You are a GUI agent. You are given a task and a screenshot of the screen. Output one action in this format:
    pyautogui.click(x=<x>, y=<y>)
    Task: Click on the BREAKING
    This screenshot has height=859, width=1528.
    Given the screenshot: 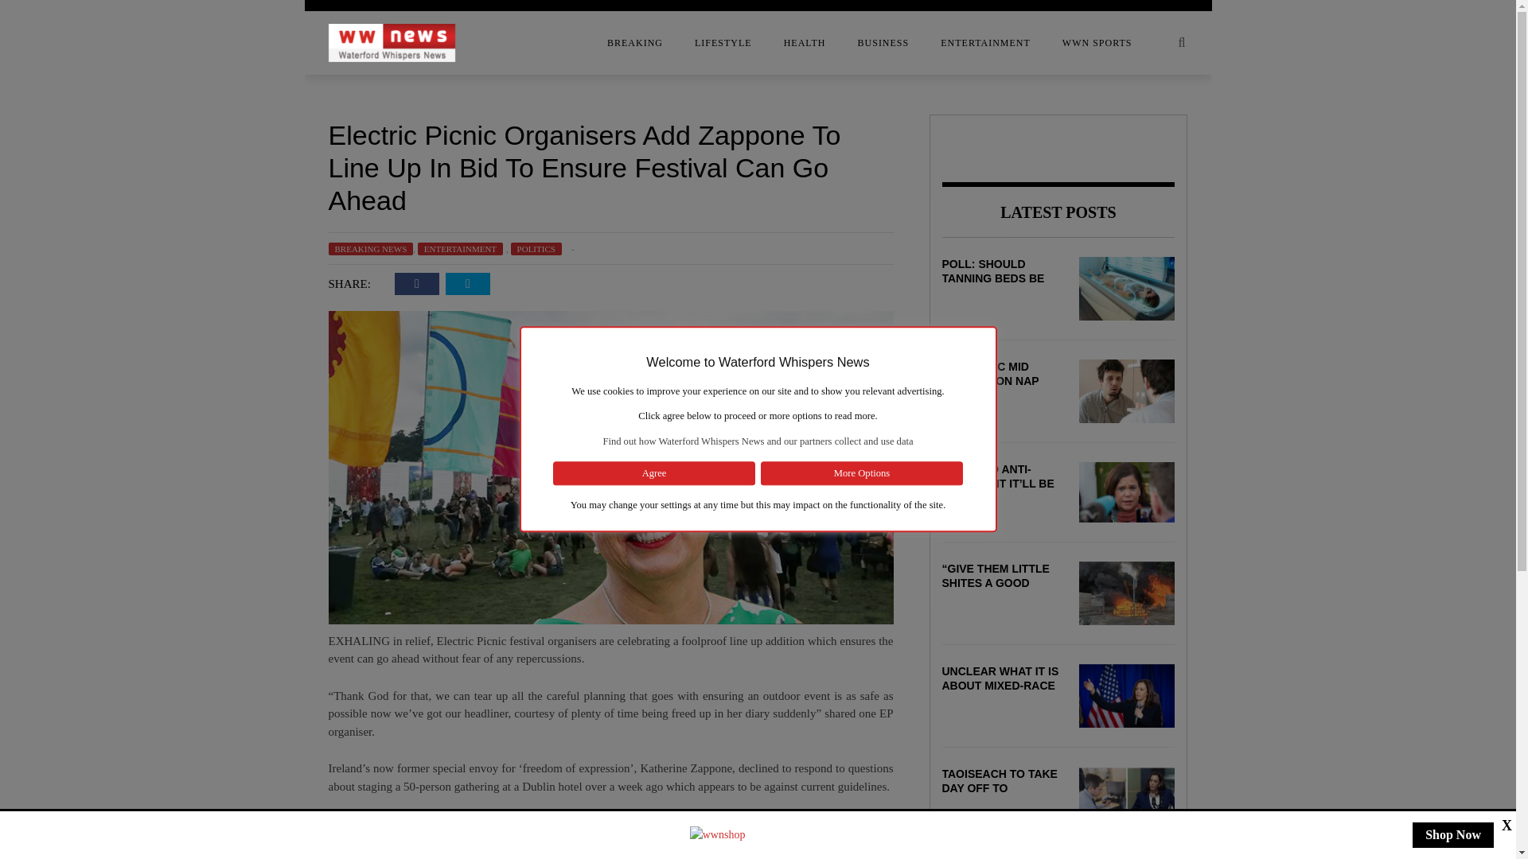 What is the action you would take?
    pyautogui.click(x=635, y=43)
    